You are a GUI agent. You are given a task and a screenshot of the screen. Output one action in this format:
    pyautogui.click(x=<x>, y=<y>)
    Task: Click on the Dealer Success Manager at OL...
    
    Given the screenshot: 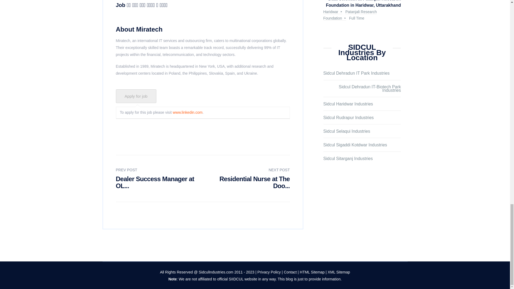 What is the action you would take?
    pyautogui.click(x=155, y=182)
    